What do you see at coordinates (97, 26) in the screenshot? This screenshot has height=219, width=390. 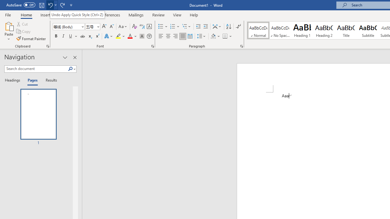 I see `Open` at bounding box center [97, 26].